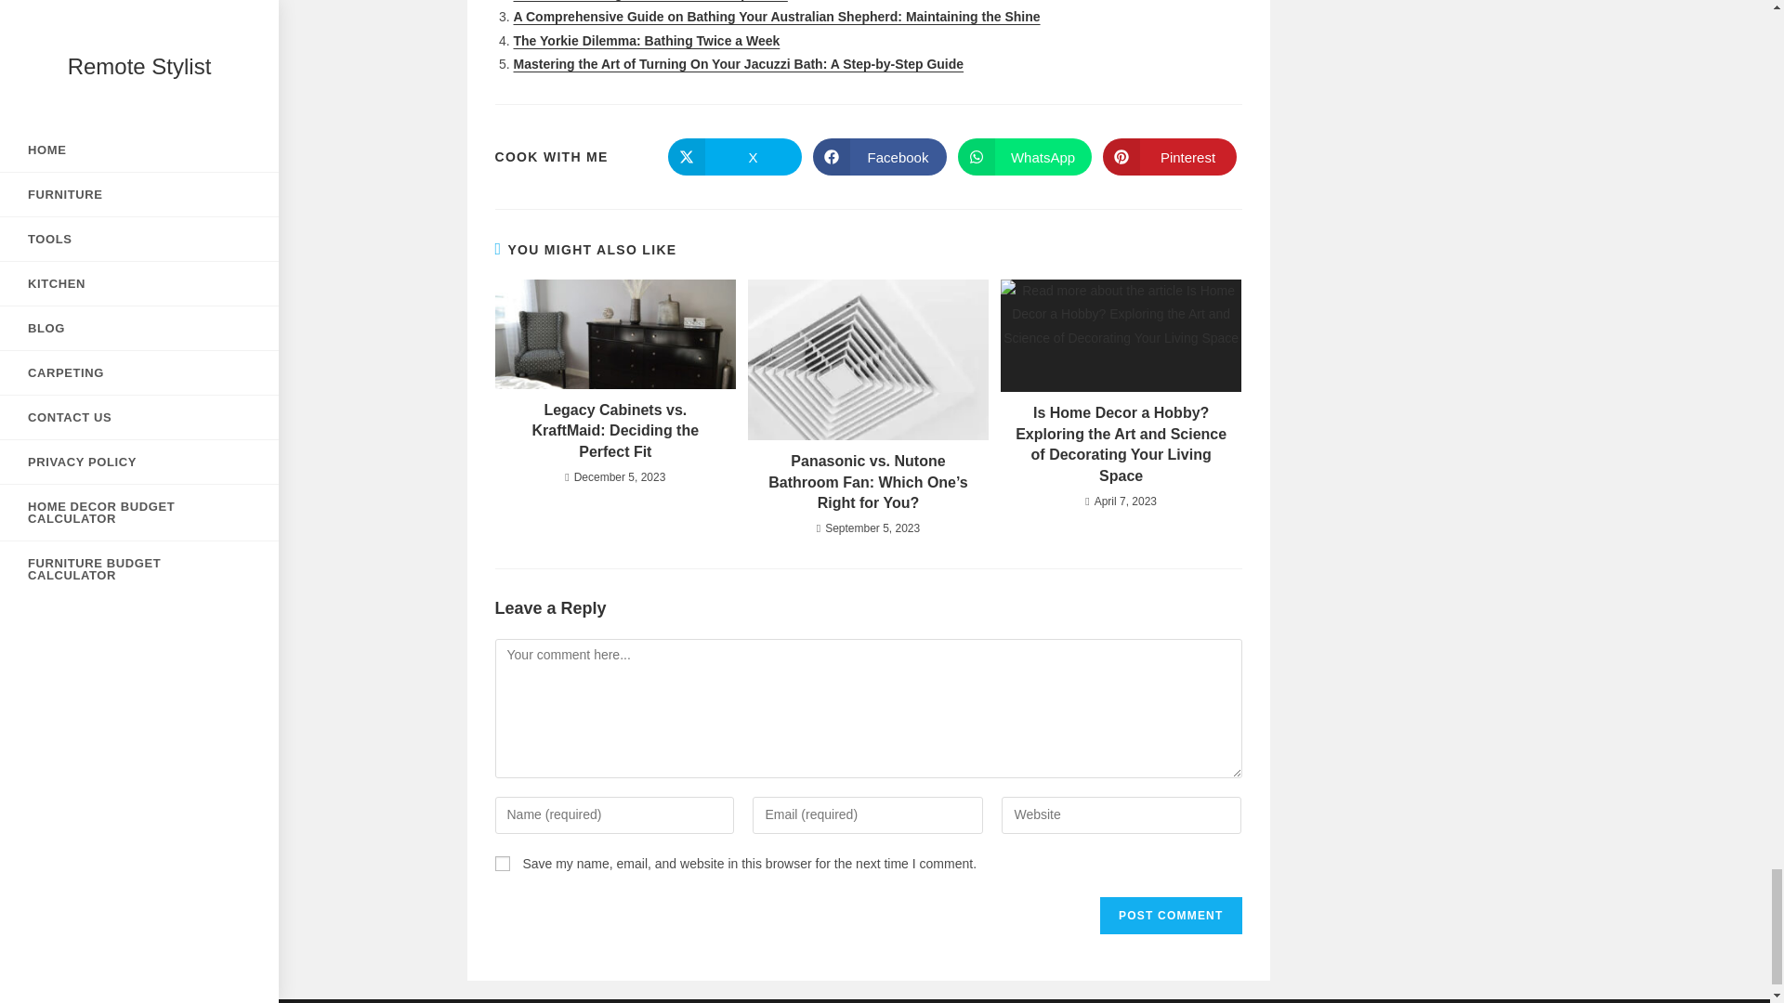  Describe the element at coordinates (1171, 915) in the screenshot. I see `Post Comment` at that location.